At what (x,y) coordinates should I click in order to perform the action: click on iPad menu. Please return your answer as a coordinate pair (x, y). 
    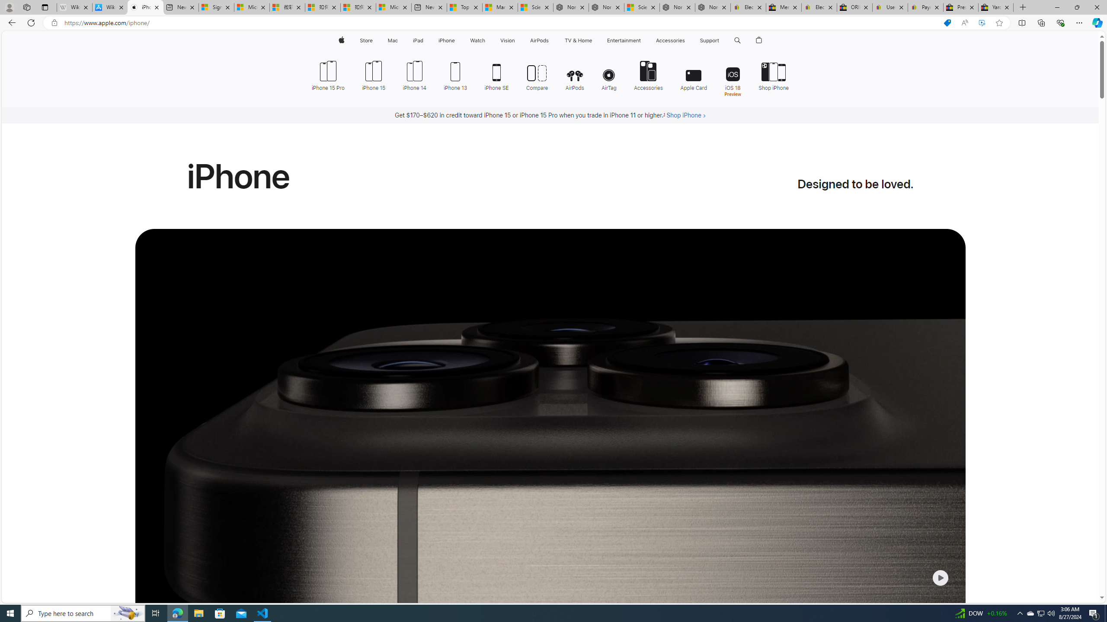
    Looking at the image, I should click on (425, 41).